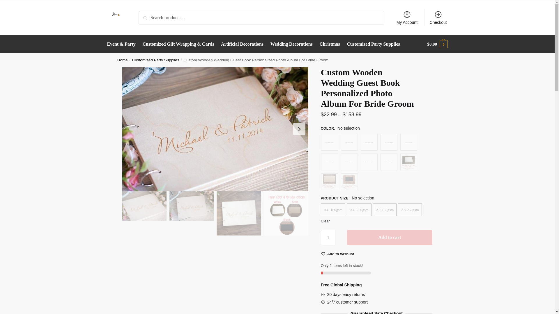  Describe the element at coordinates (242, 44) in the screenshot. I see `Artificial Decorations` at that location.